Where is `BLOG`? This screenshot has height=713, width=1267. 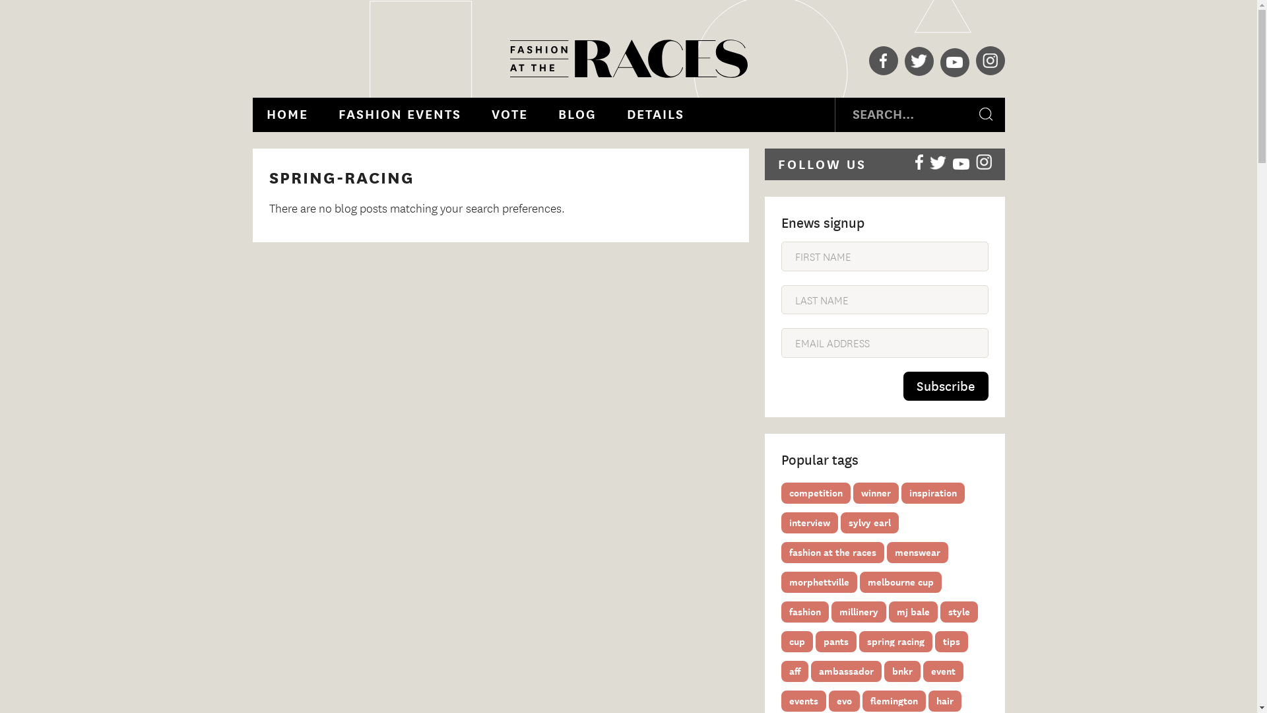
BLOG is located at coordinates (577, 115).